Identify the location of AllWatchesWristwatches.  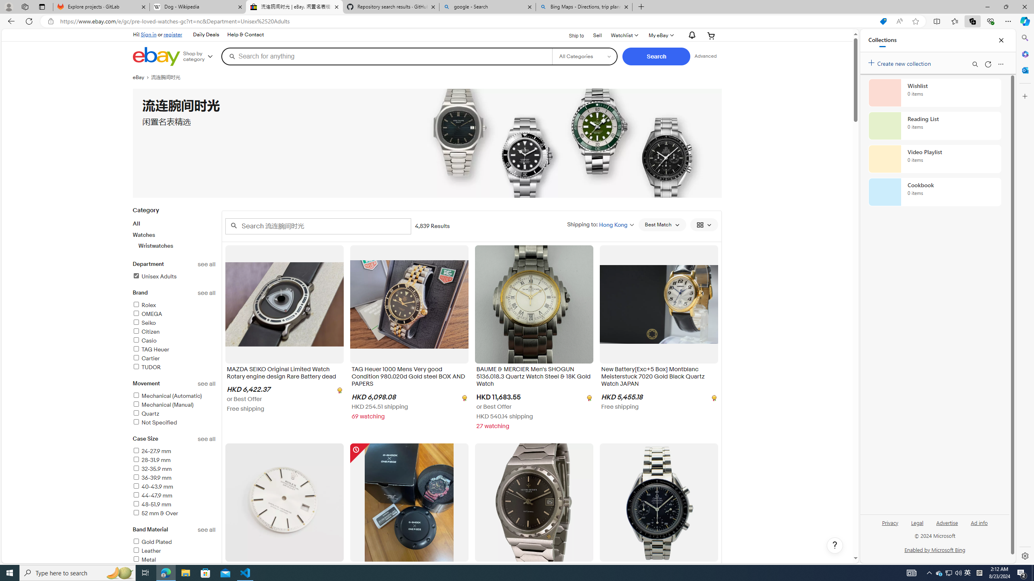
(174, 234).